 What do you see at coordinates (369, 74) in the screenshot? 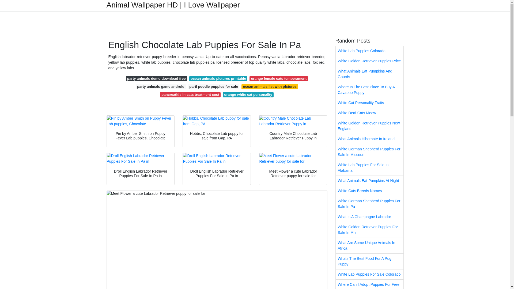
I see `What Animals Eat Pumpkins And Gourds` at bounding box center [369, 74].